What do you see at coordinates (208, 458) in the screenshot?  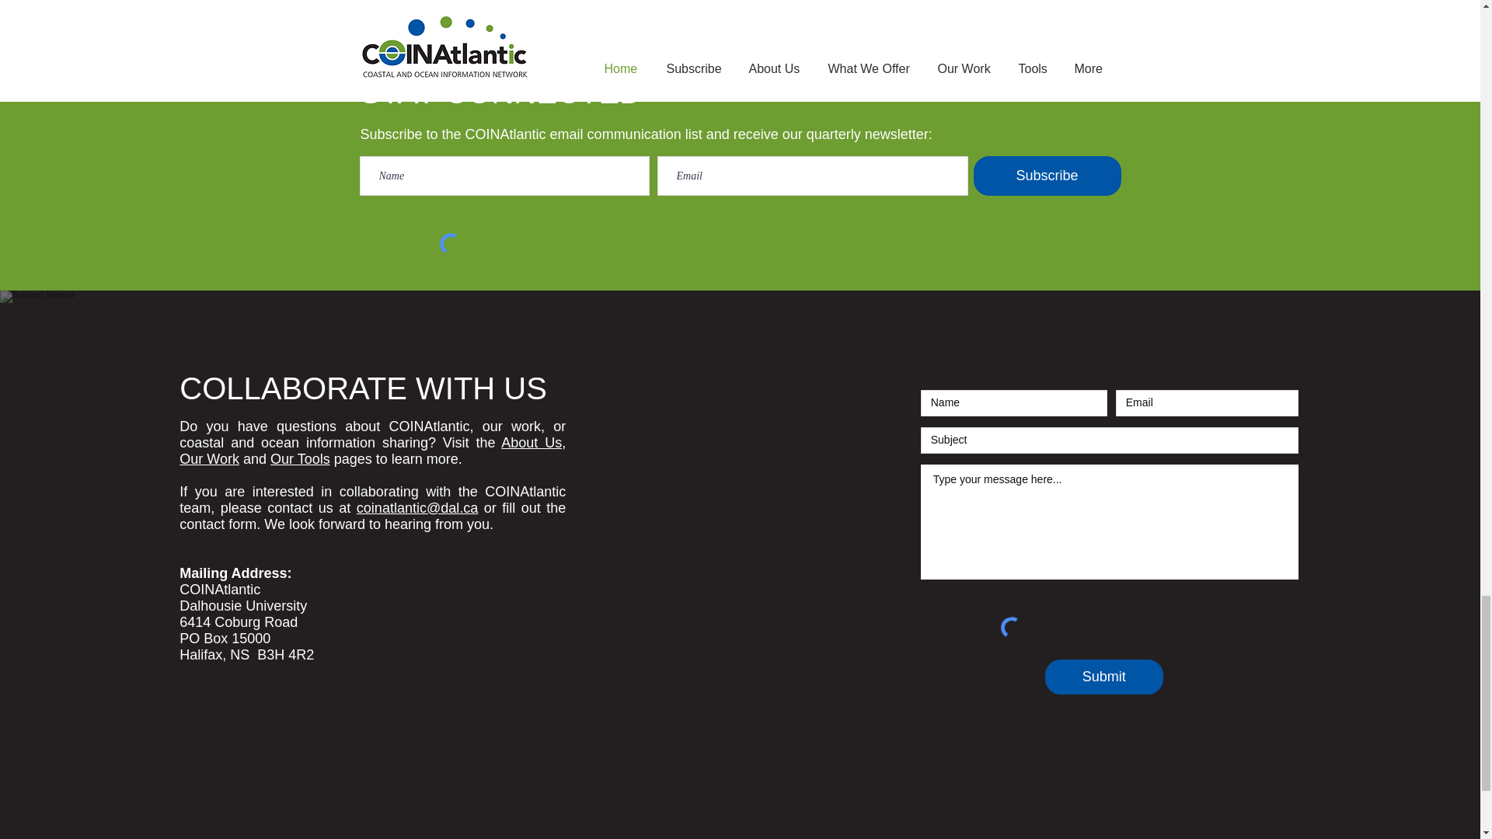 I see `Our Work` at bounding box center [208, 458].